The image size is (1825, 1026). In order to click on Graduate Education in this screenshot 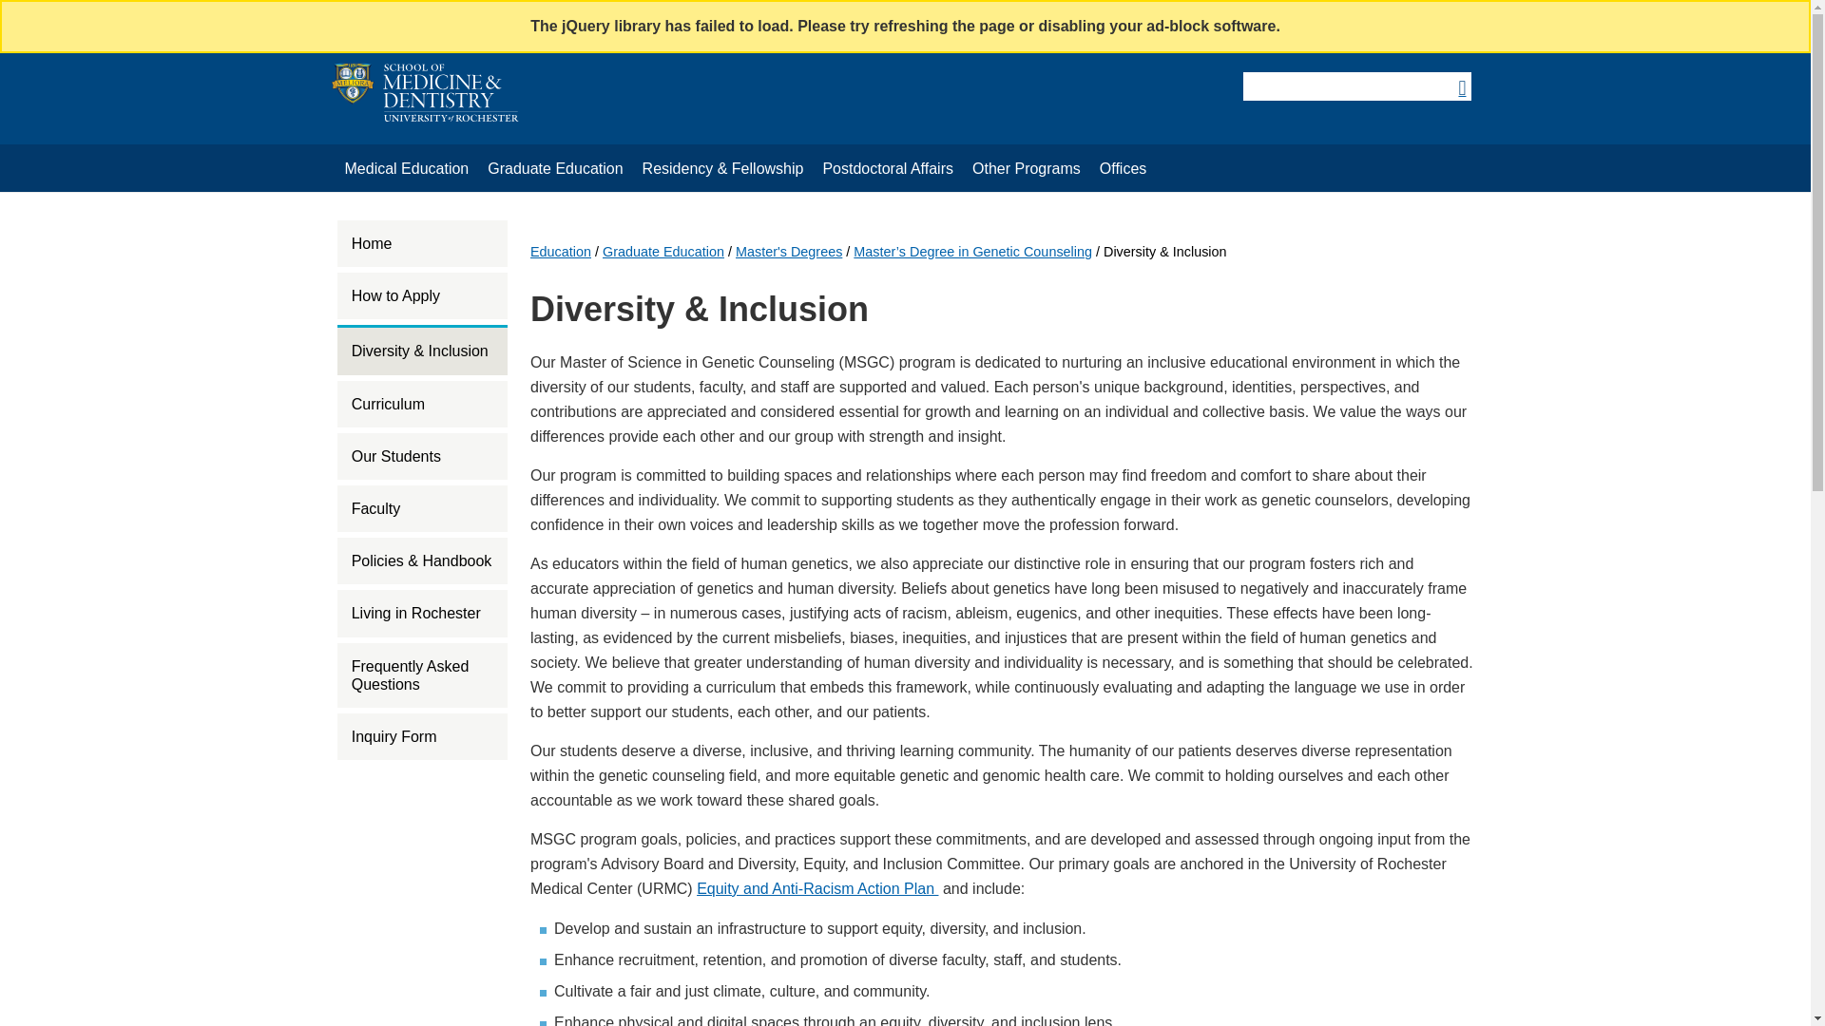, I will do `click(555, 169)`.